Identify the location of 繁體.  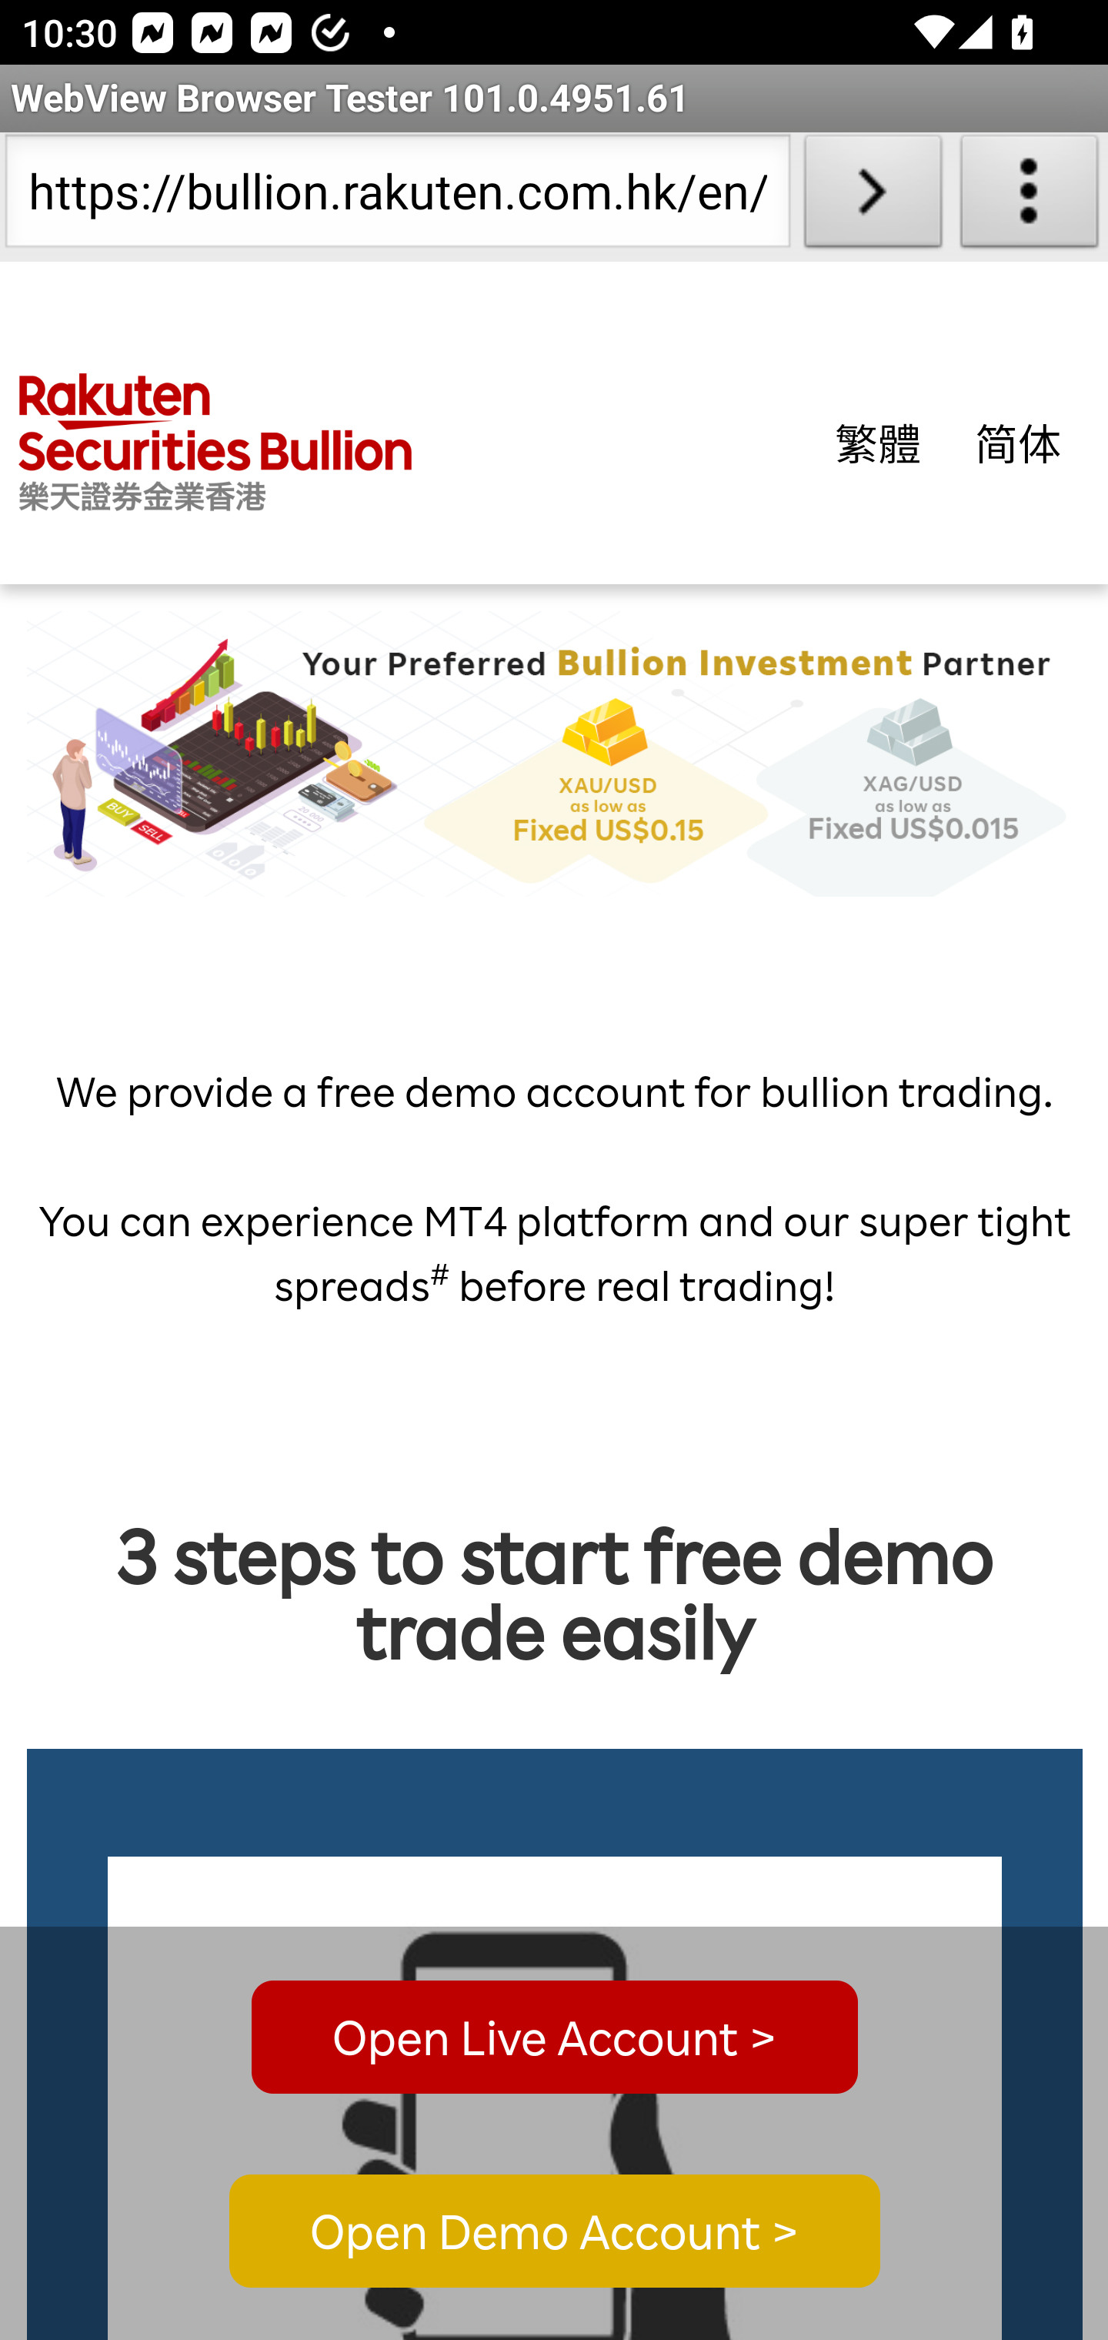
(879, 442).